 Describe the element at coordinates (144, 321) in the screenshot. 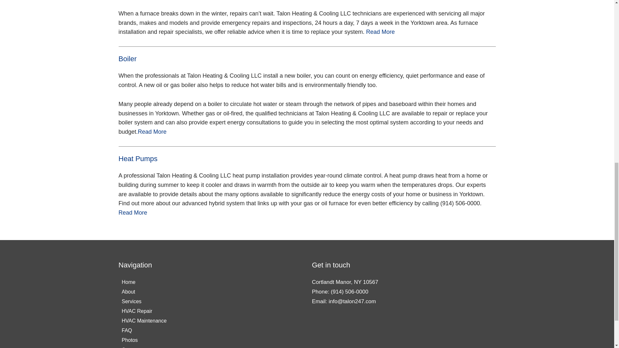

I see `HVAC Maintenance` at that location.